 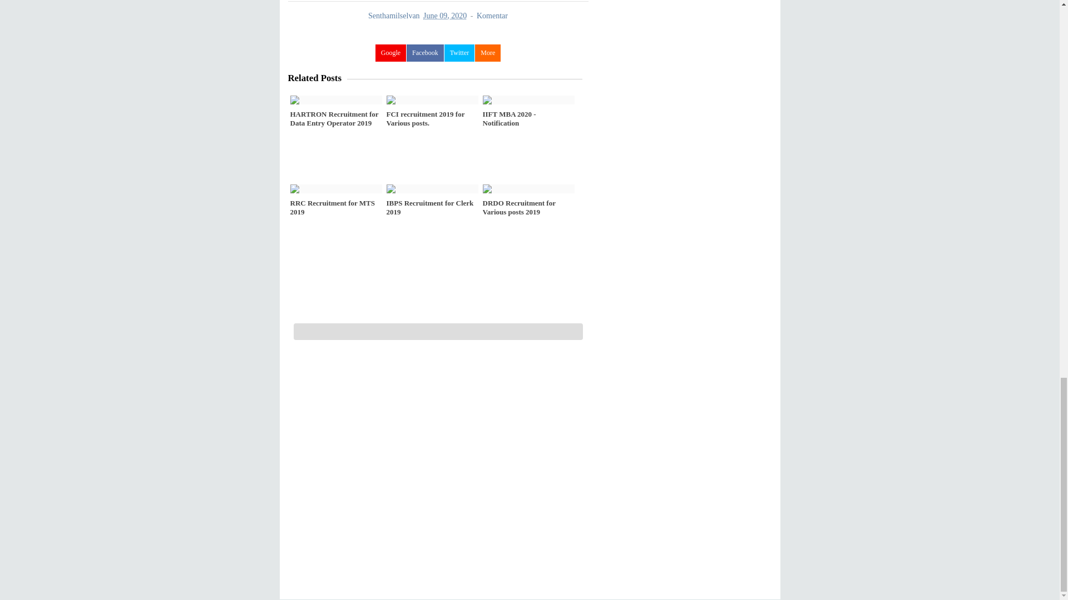 What do you see at coordinates (432, 207) in the screenshot?
I see `IBPS Recruitment for Clerk 2019` at bounding box center [432, 207].